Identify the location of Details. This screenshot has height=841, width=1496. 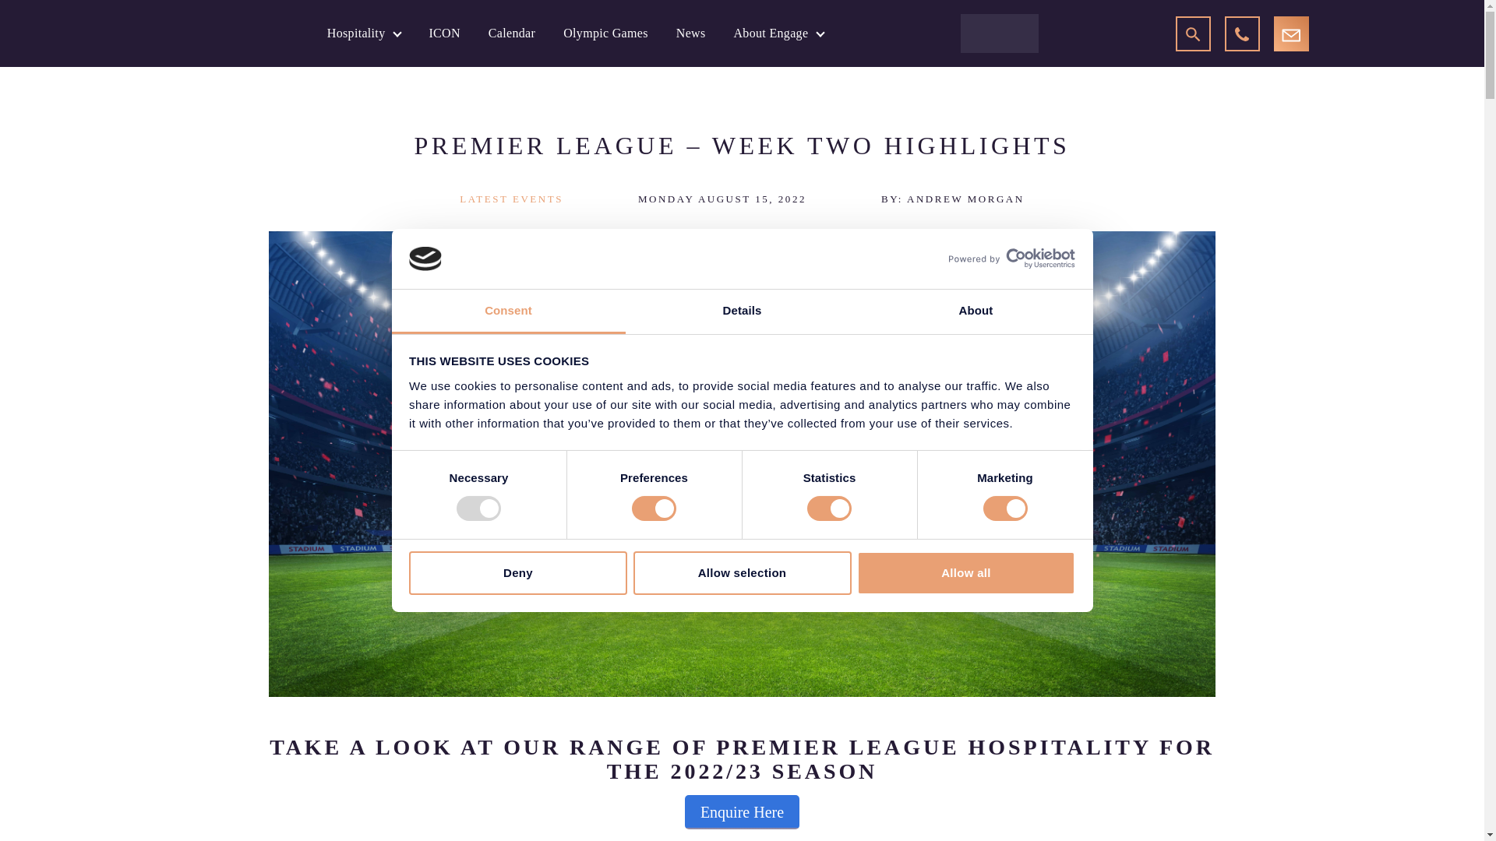
(742, 311).